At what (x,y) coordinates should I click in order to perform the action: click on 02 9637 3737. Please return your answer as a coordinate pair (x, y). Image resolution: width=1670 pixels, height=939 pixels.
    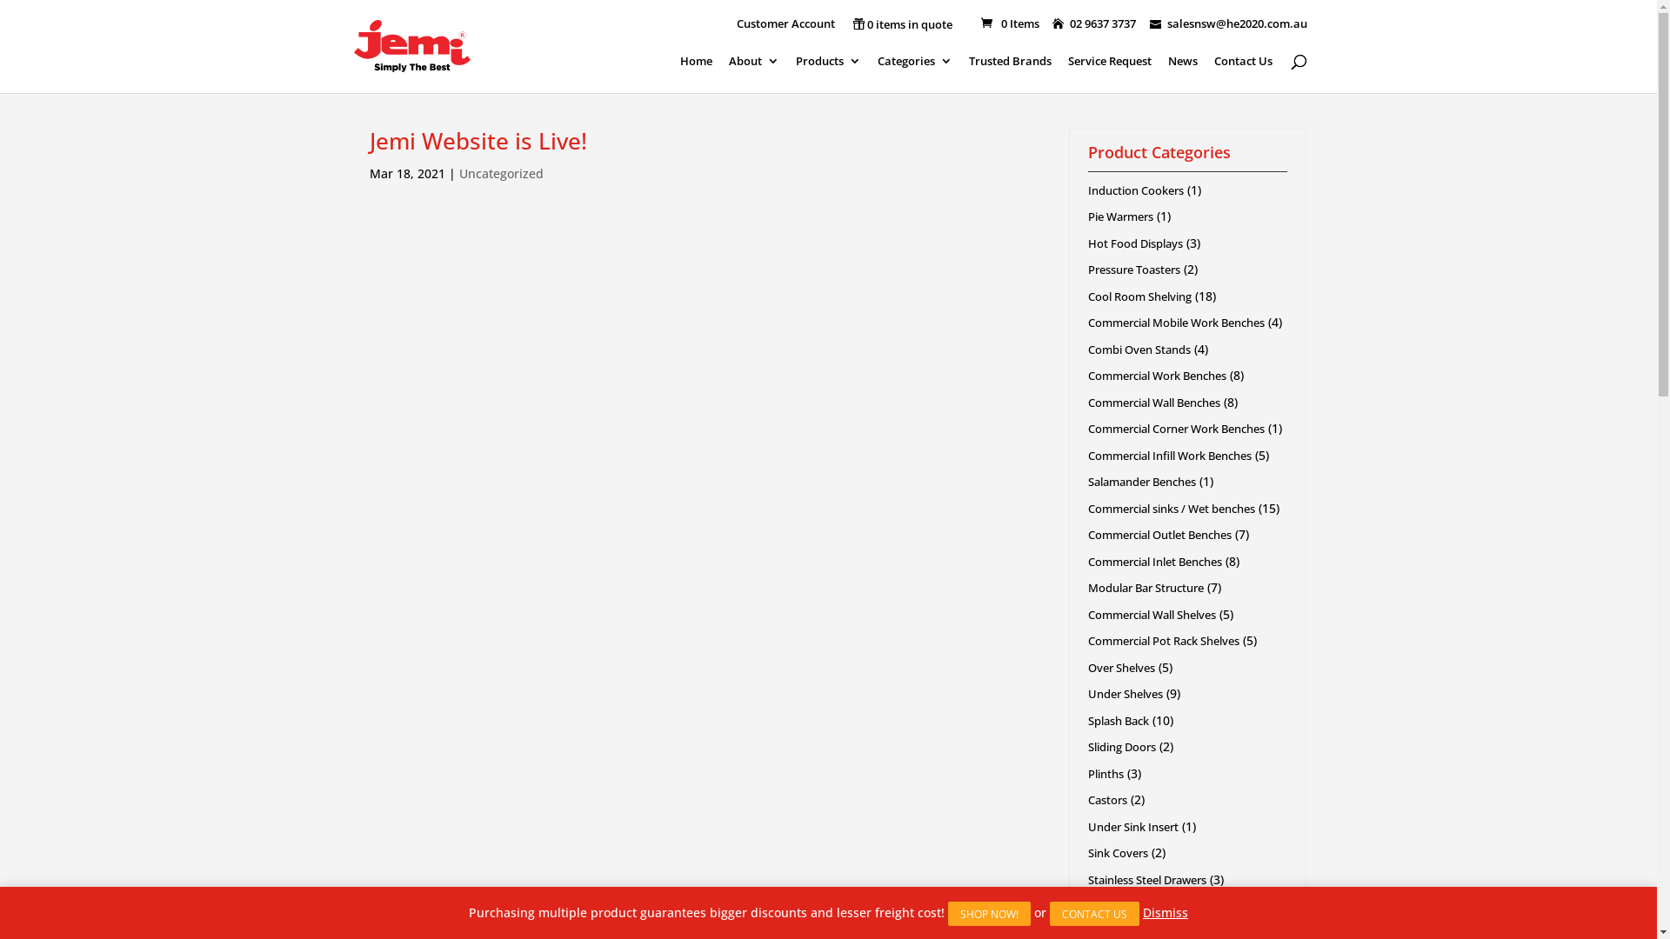
    Looking at the image, I should click on (1099, 23).